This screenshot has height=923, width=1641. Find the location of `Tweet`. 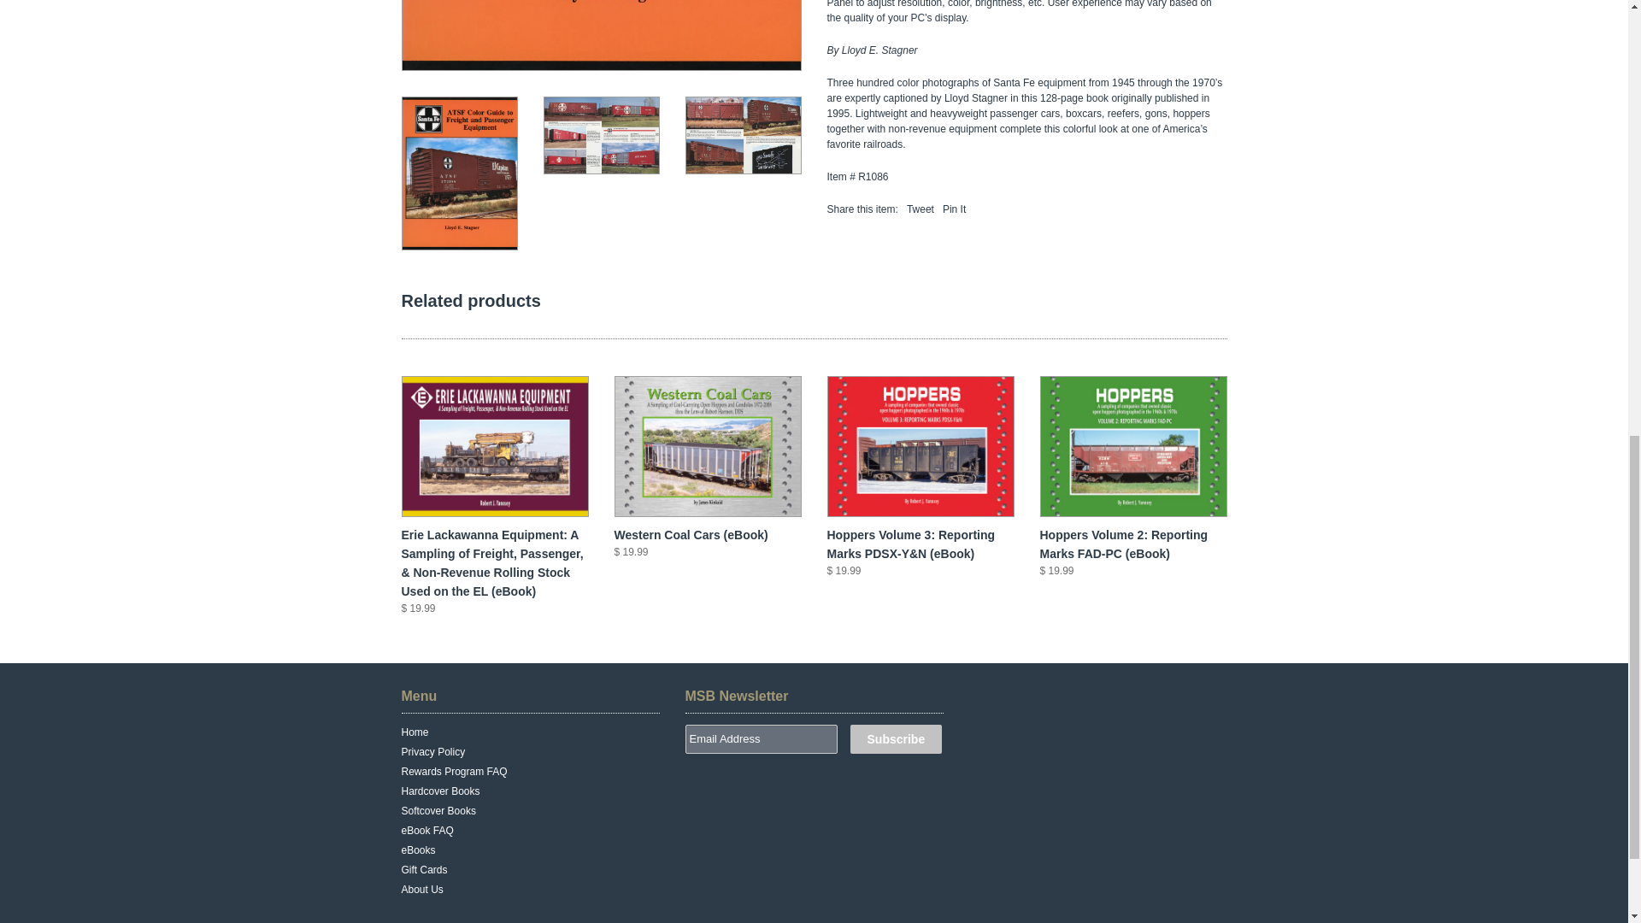

Tweet is located at coordinates (920, 209).